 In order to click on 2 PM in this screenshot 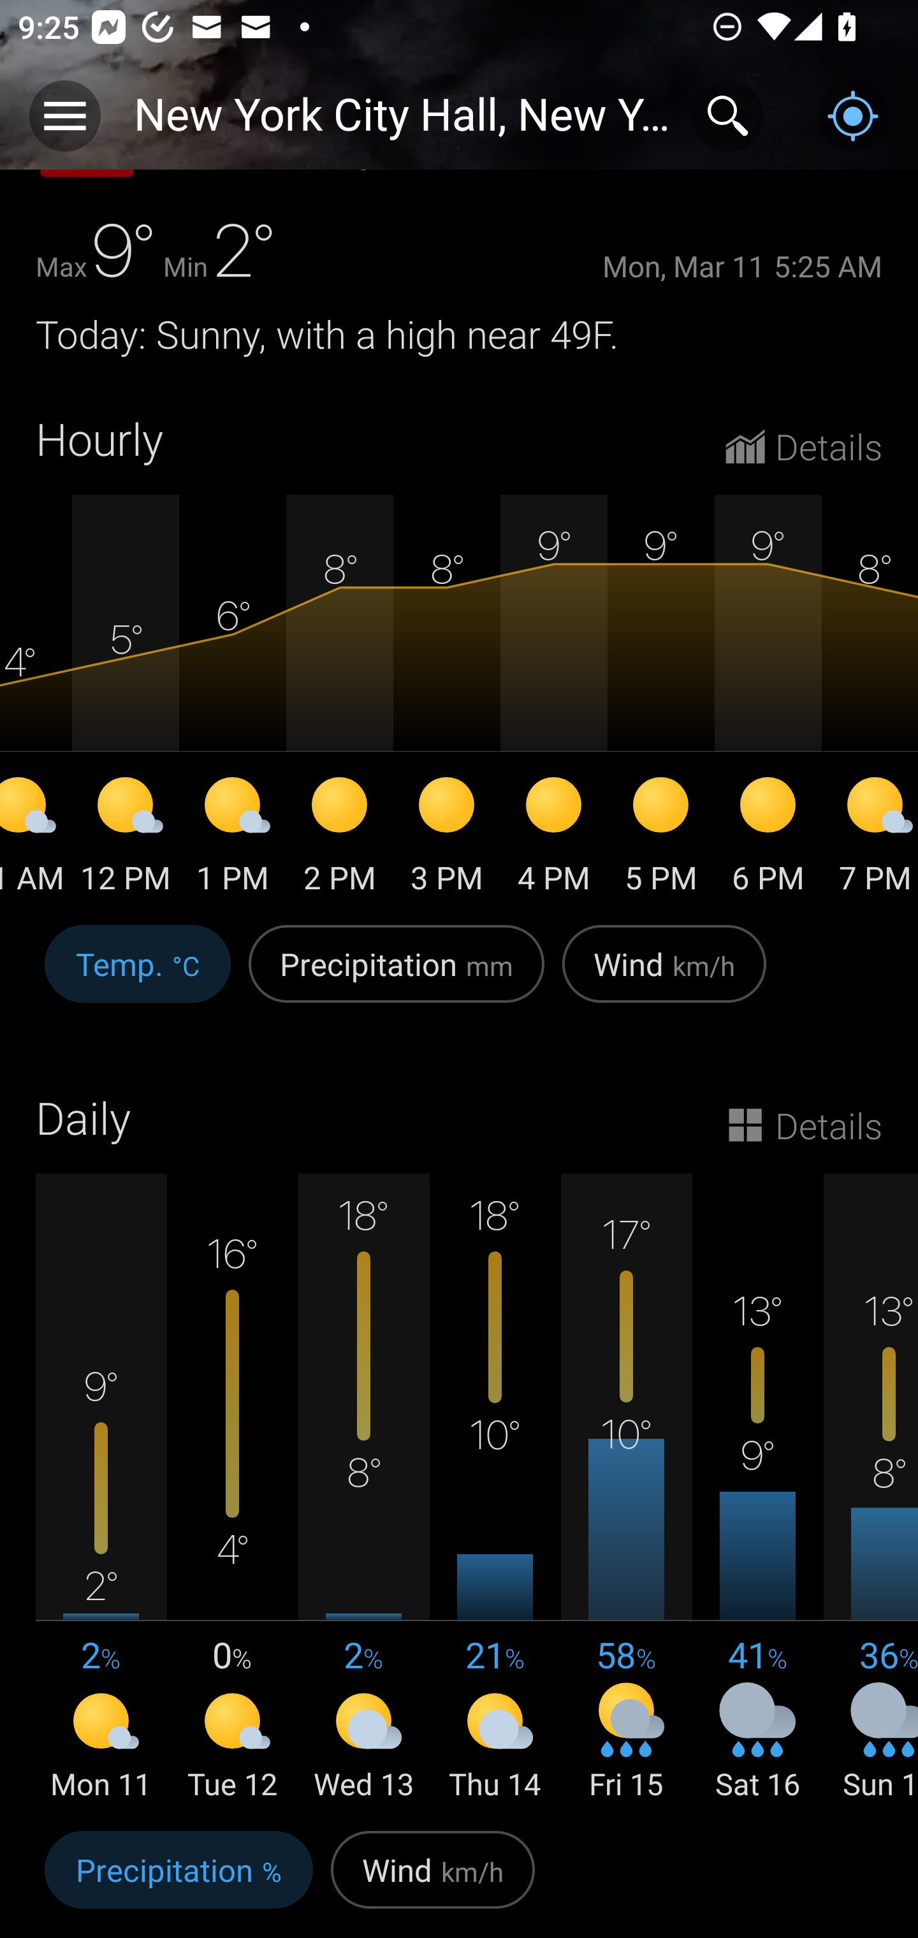, I will do `click(339, 839)`.